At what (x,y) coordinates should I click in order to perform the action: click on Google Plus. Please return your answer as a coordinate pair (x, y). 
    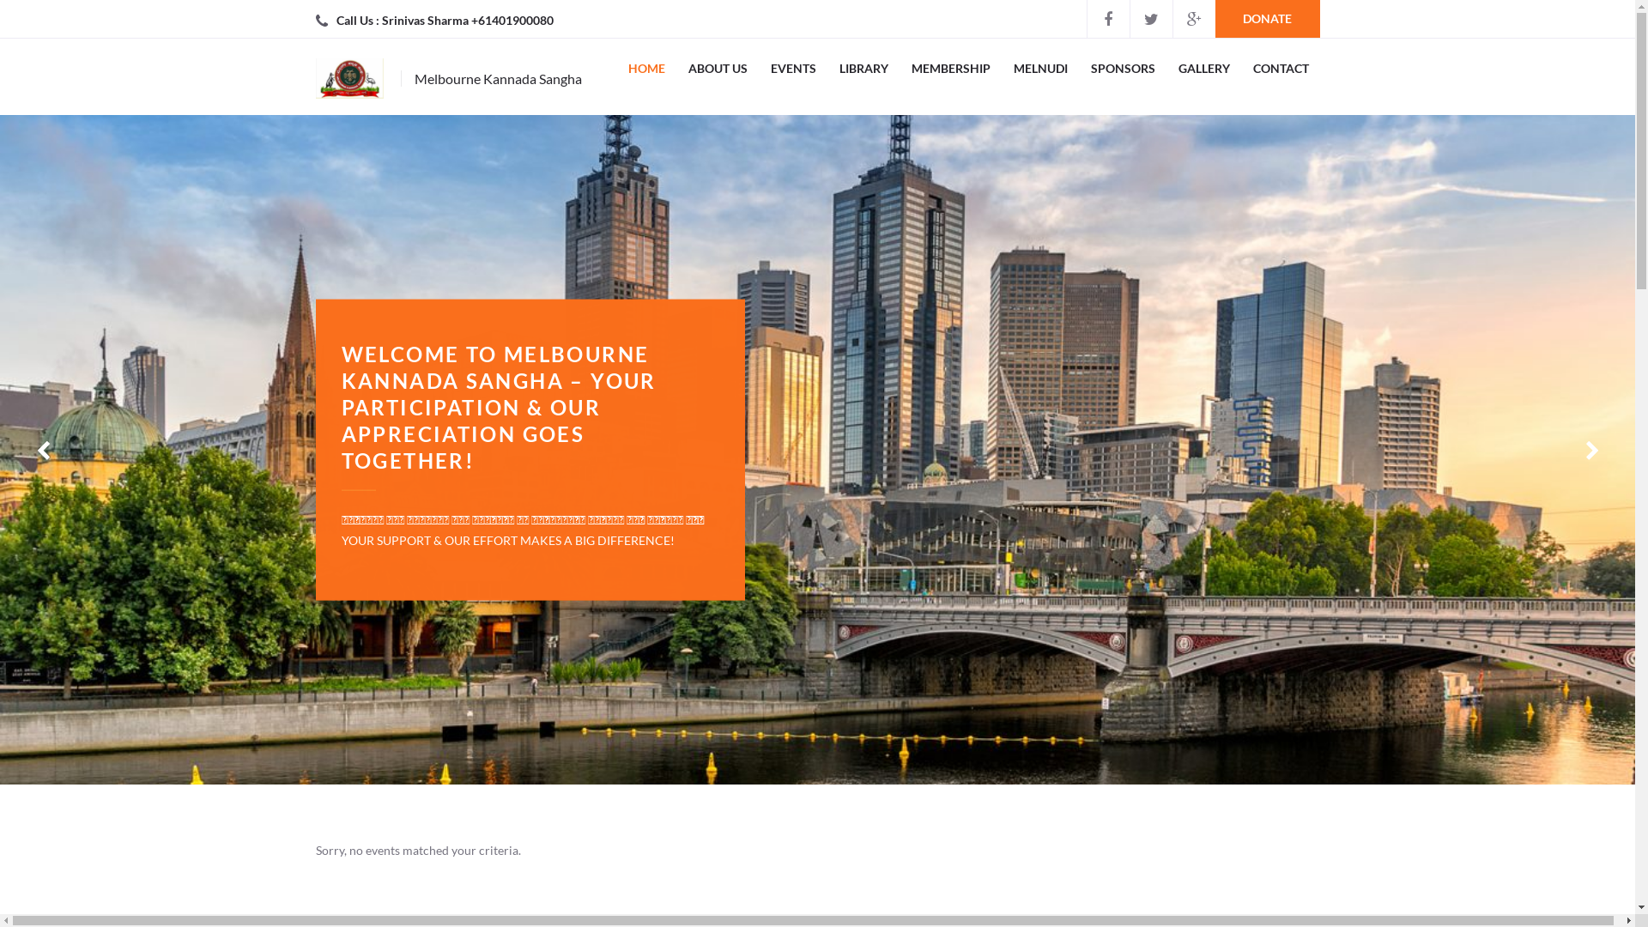
    Looking at the image, I should click on (1194, 19).